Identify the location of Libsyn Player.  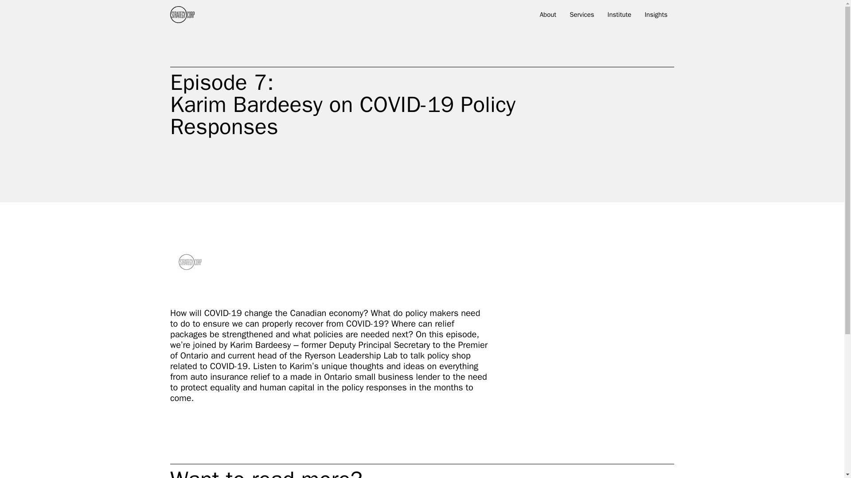
(330, 262).